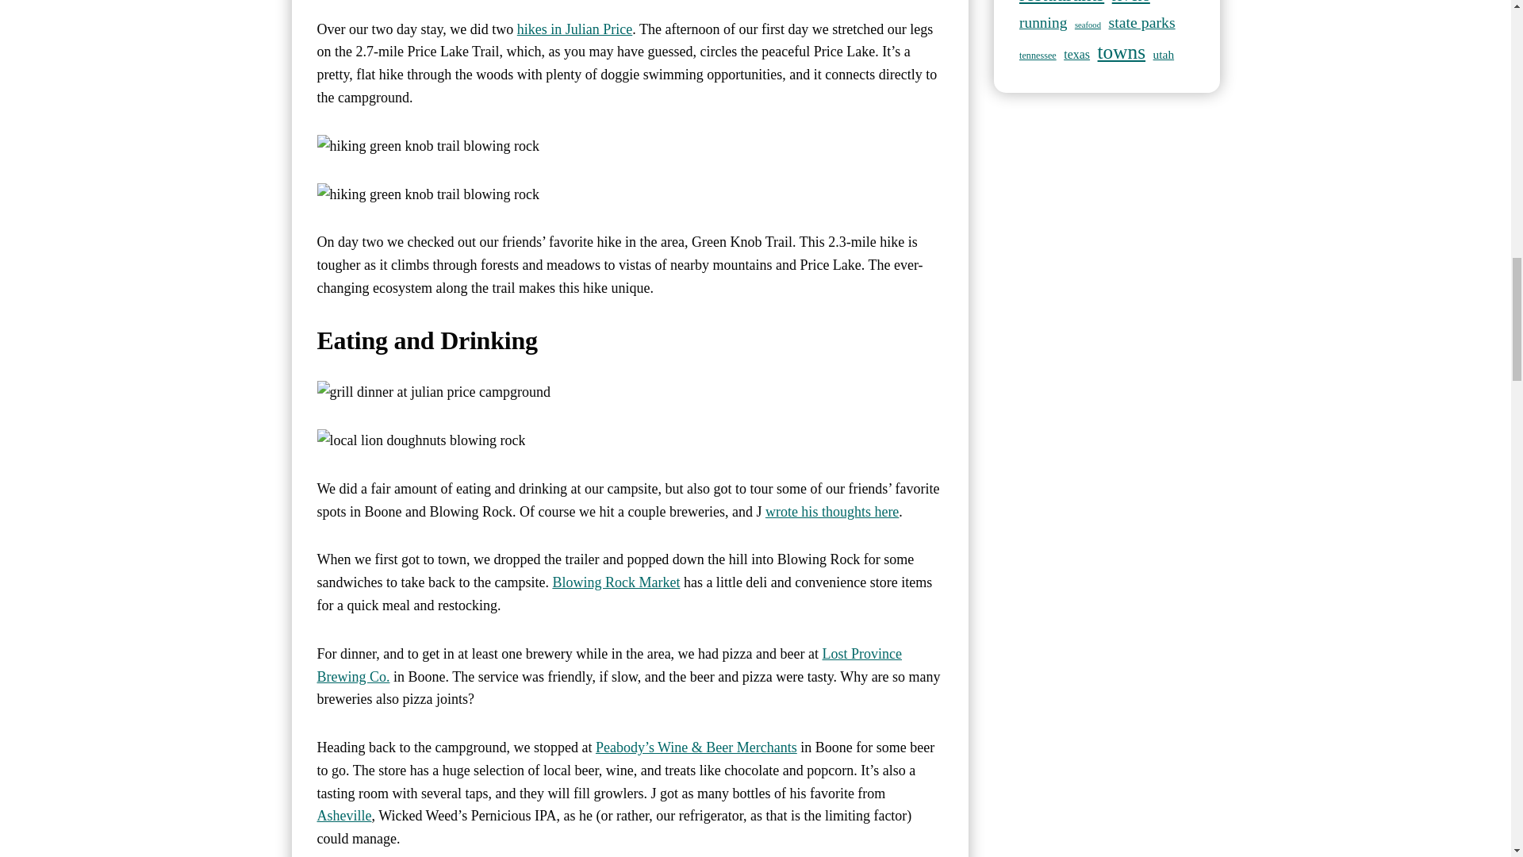  Describe the element at coordinates (616, 582) in the screenshot. I see `Blowing Rock Market` at that location.